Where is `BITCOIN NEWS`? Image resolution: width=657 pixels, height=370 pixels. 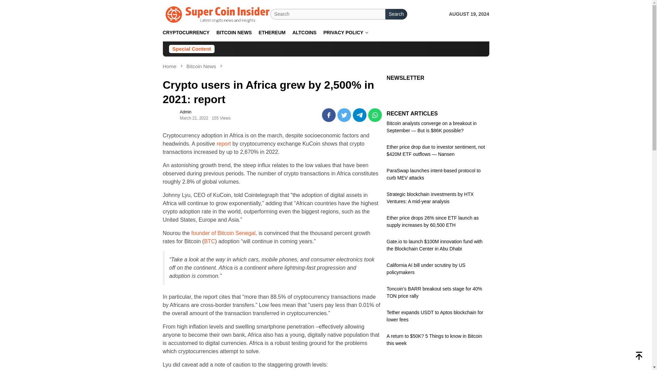 BITCOIN NEWS is located at coordinates (234, 33).